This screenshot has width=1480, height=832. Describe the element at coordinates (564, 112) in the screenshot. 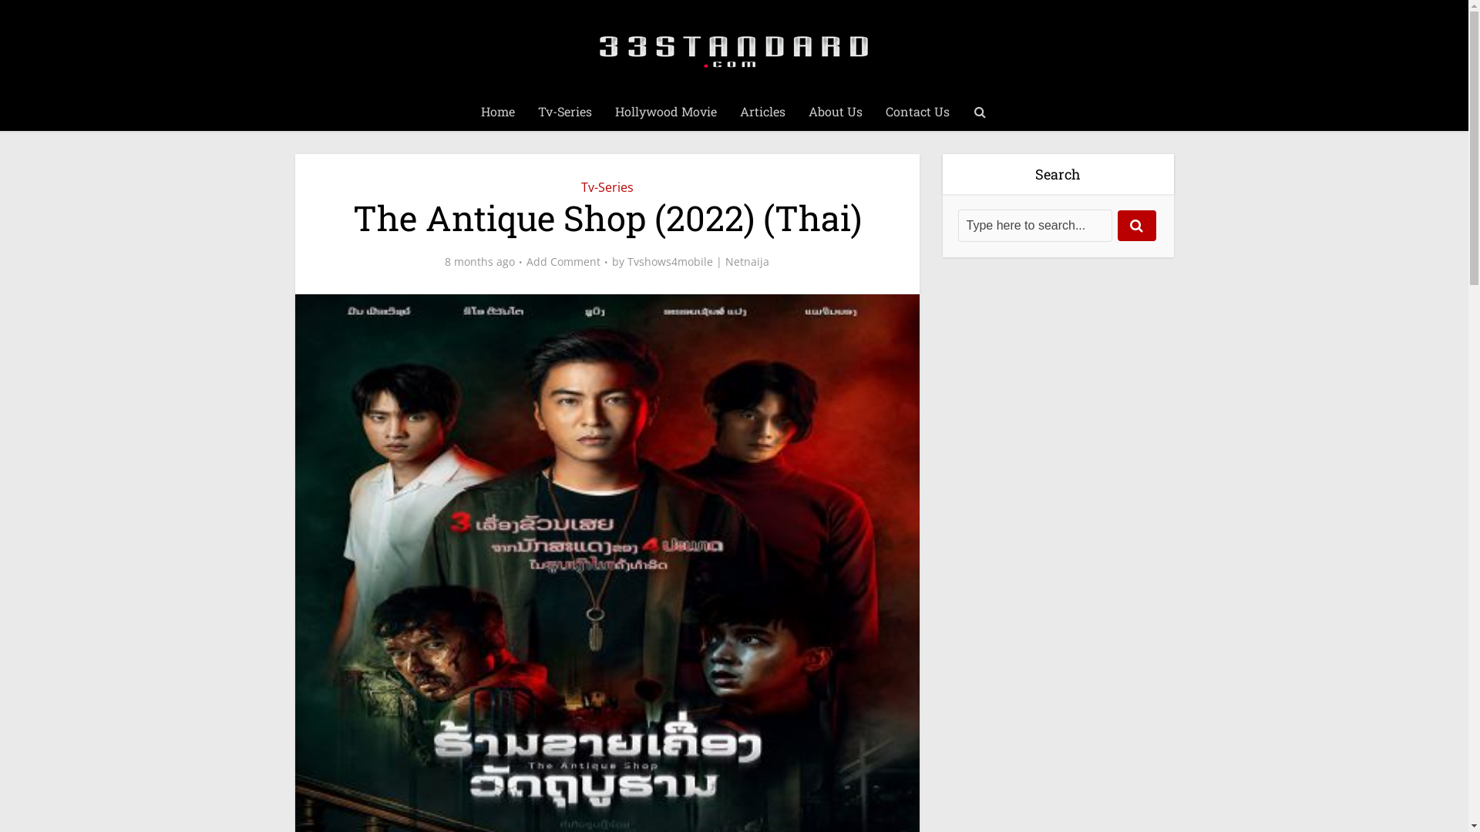

I see `Tv-Series` at that location.